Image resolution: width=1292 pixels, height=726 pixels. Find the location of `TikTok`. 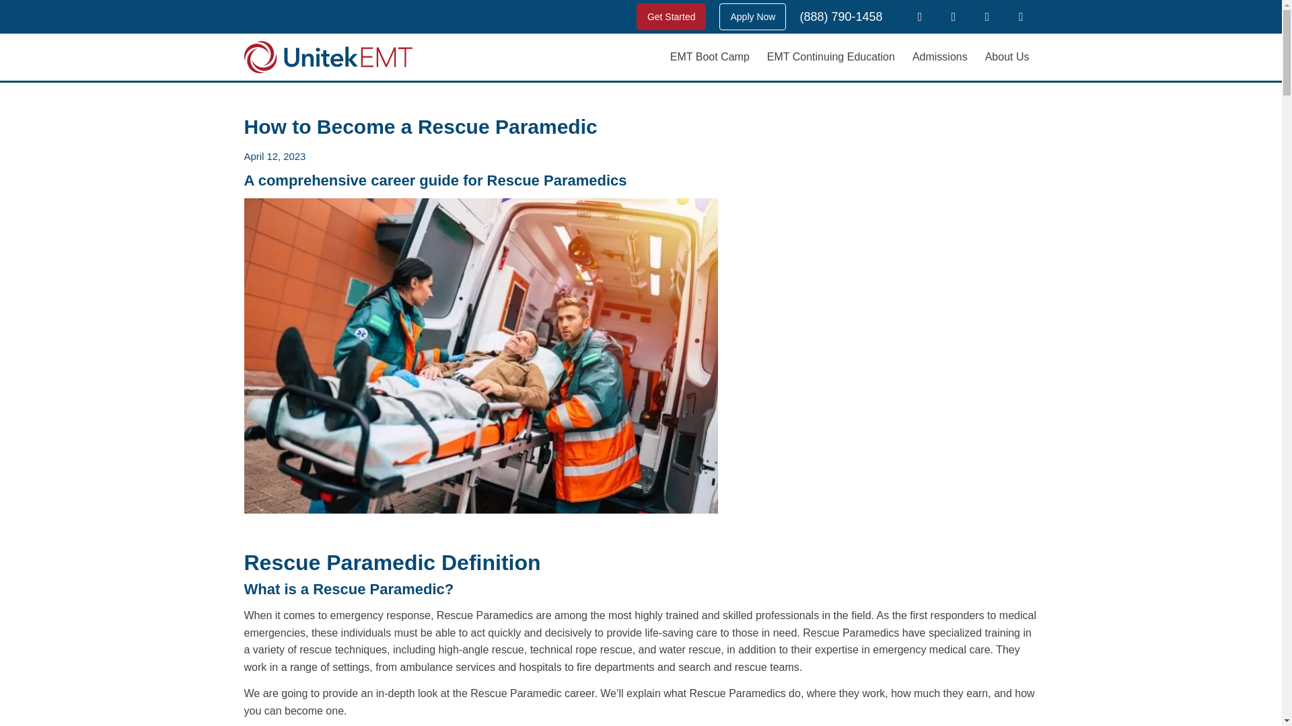

TikTok is located at coordinates (1020, 16).